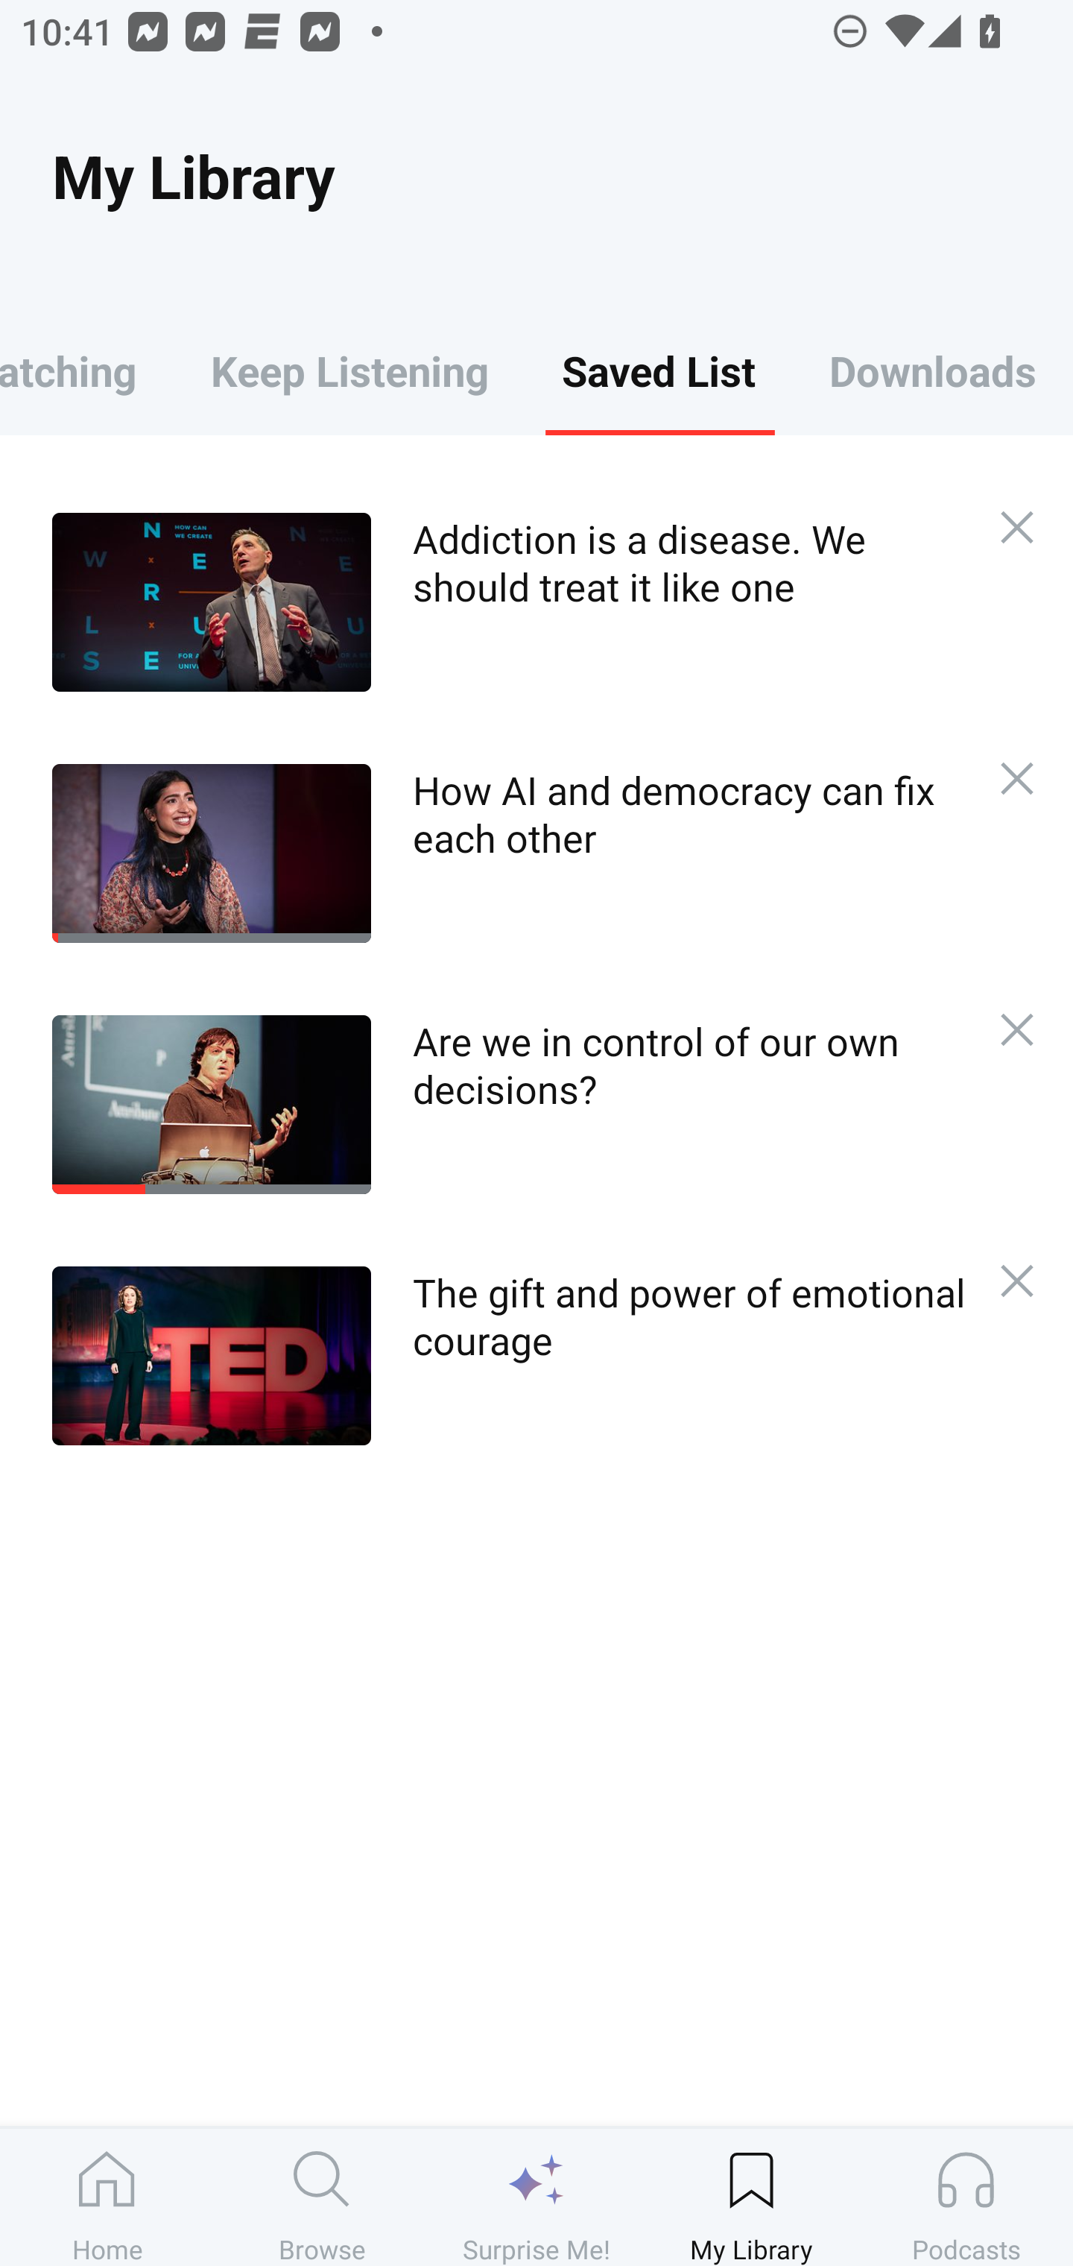 This screenshot has width=1073, height=2266. I want to click on Surprise Me!, so click(536, 2197).